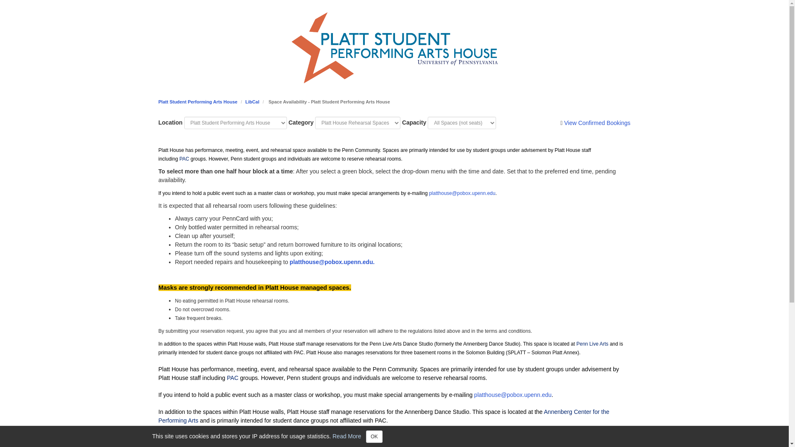 This screenshot has height=447, width=795. I want to click on OK, so click(374, 437).